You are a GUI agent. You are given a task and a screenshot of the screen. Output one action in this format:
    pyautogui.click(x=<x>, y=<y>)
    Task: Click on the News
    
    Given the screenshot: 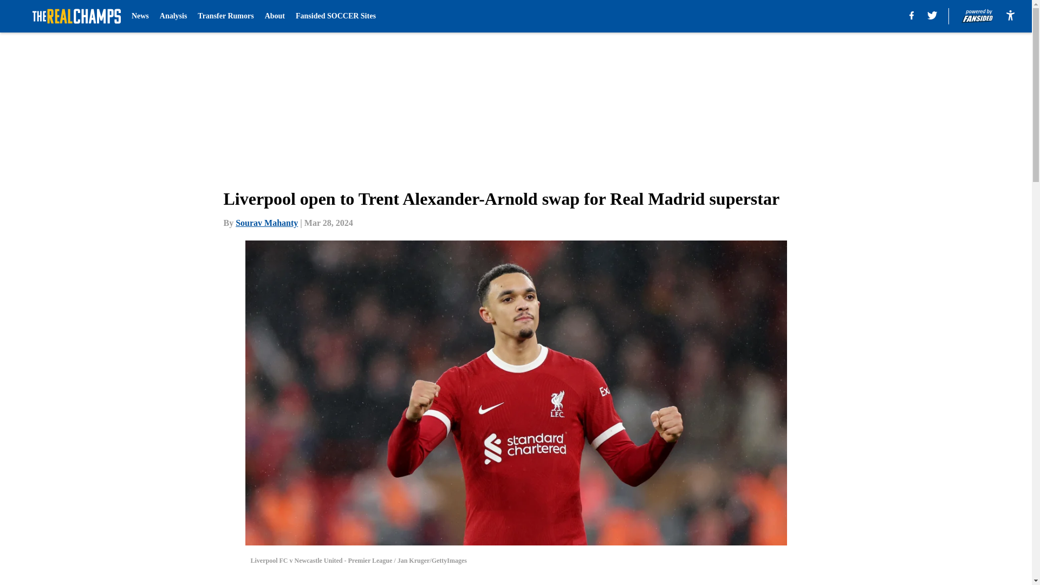 What is the action you would take?
    pyautogui.click(x=140, y=16)
    